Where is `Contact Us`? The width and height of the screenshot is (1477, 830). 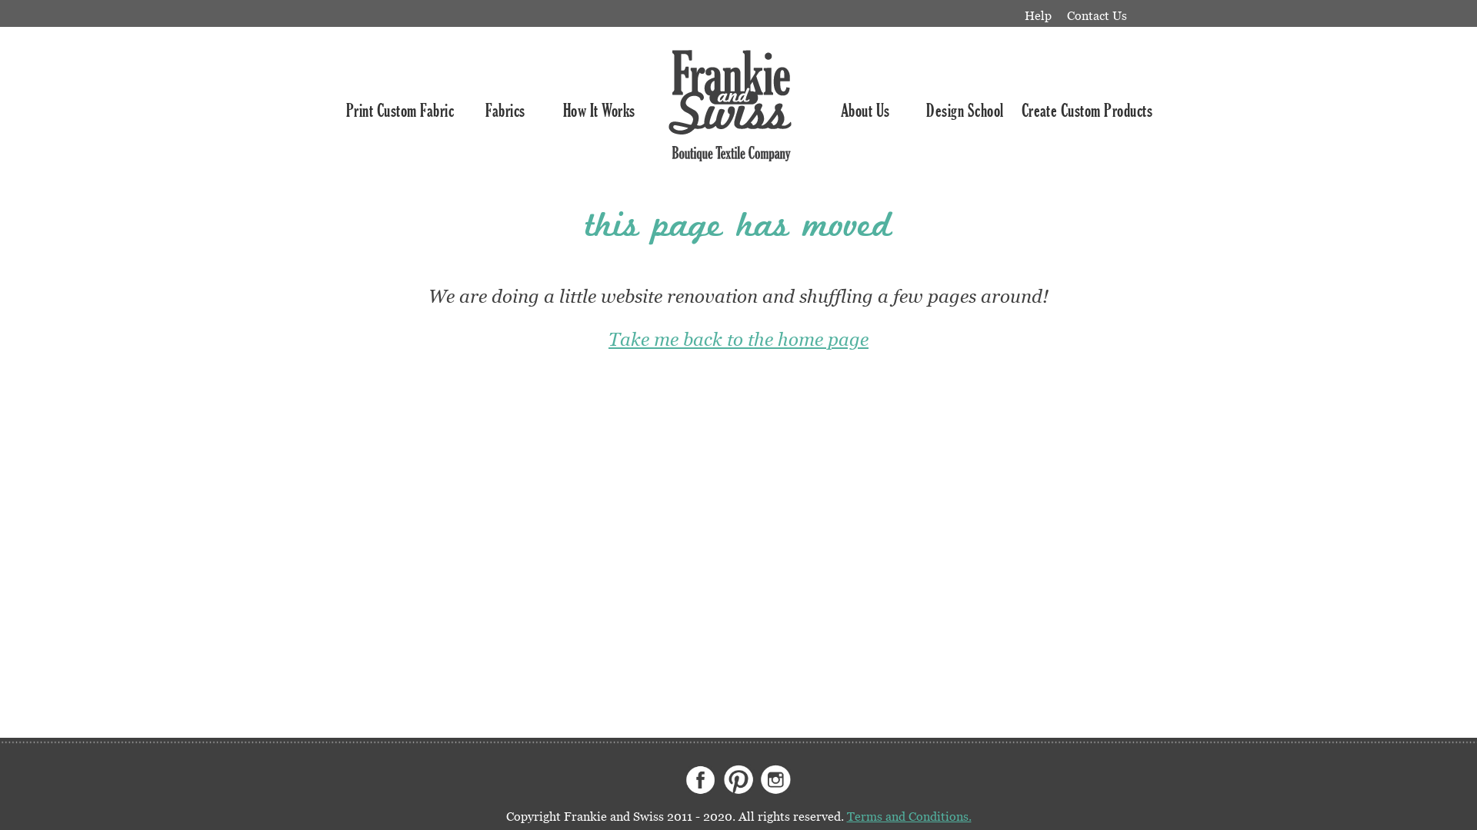
Contact Us is located at coordinates (1097, 15).